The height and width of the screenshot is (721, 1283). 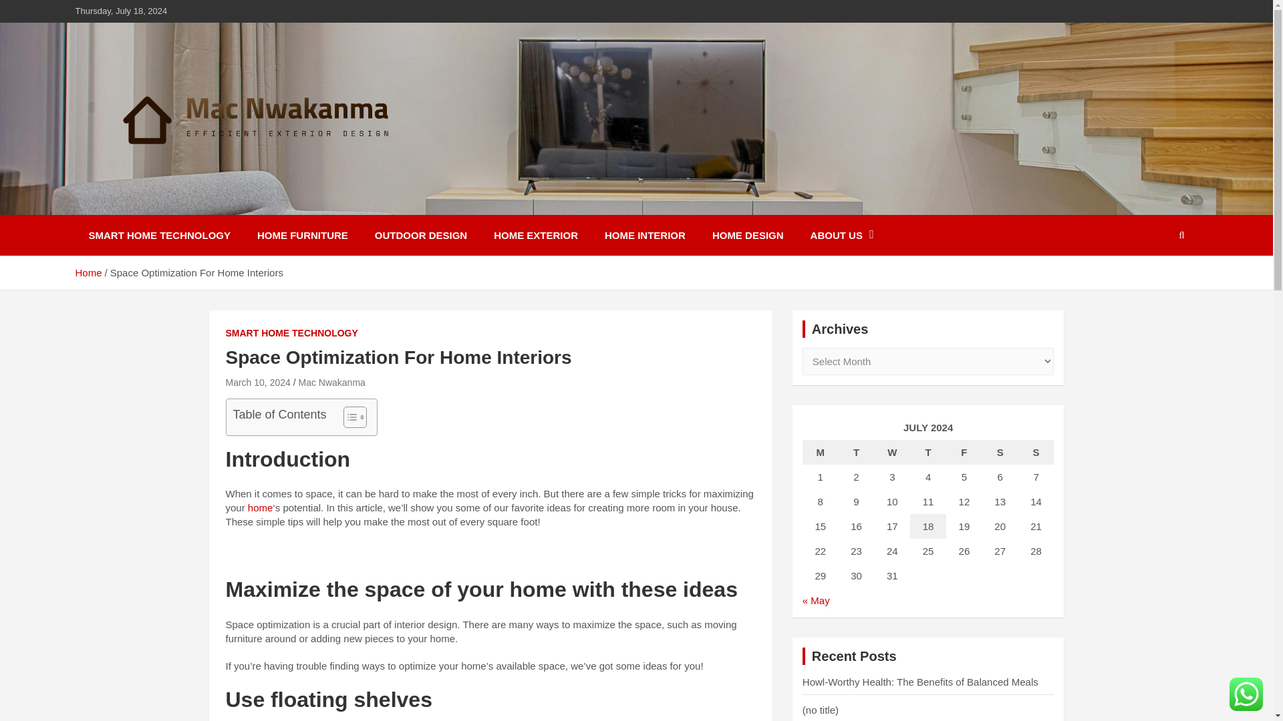 What do you see at coordinates (88, 272) in the screenshot?
I see `Home` at bounding box center [88, 272].